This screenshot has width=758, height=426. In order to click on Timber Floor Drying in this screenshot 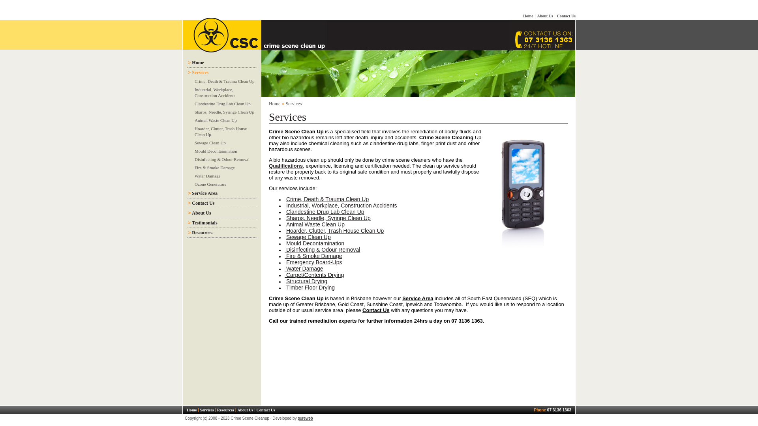, I will do `click(310, 288)`.